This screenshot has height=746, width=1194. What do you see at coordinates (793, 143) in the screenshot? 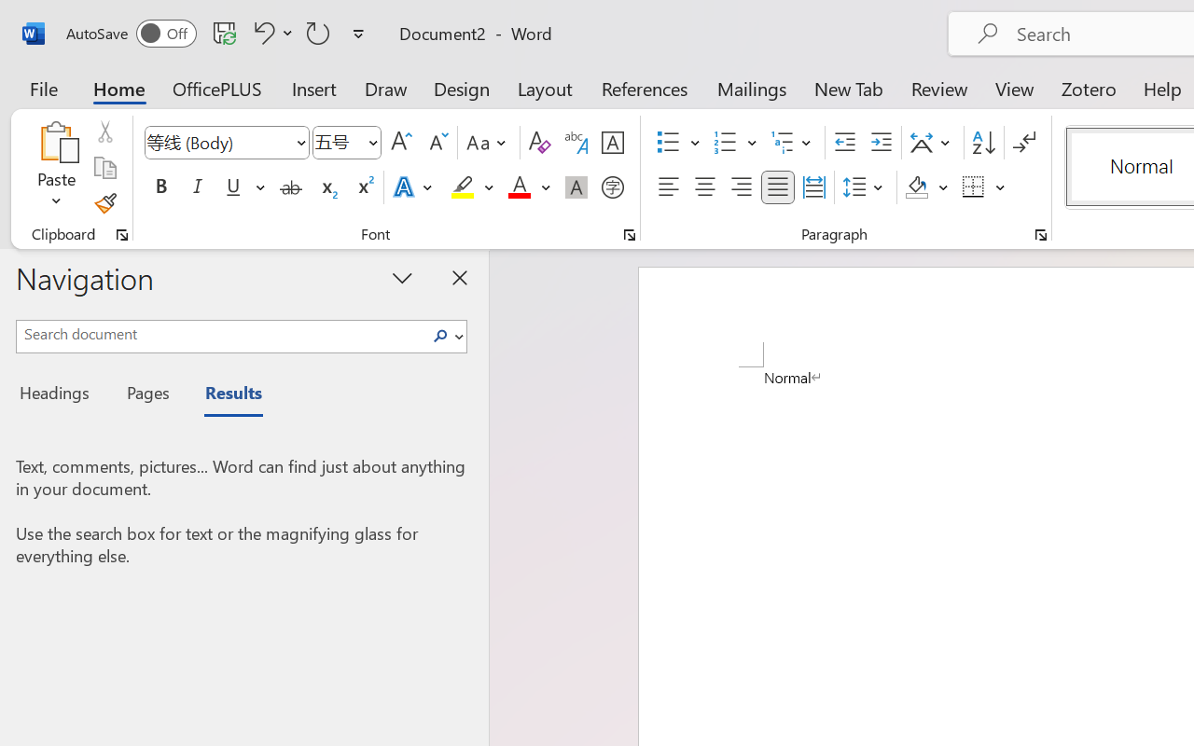
I see `Multilevel List` at bounding box center [793, 143].